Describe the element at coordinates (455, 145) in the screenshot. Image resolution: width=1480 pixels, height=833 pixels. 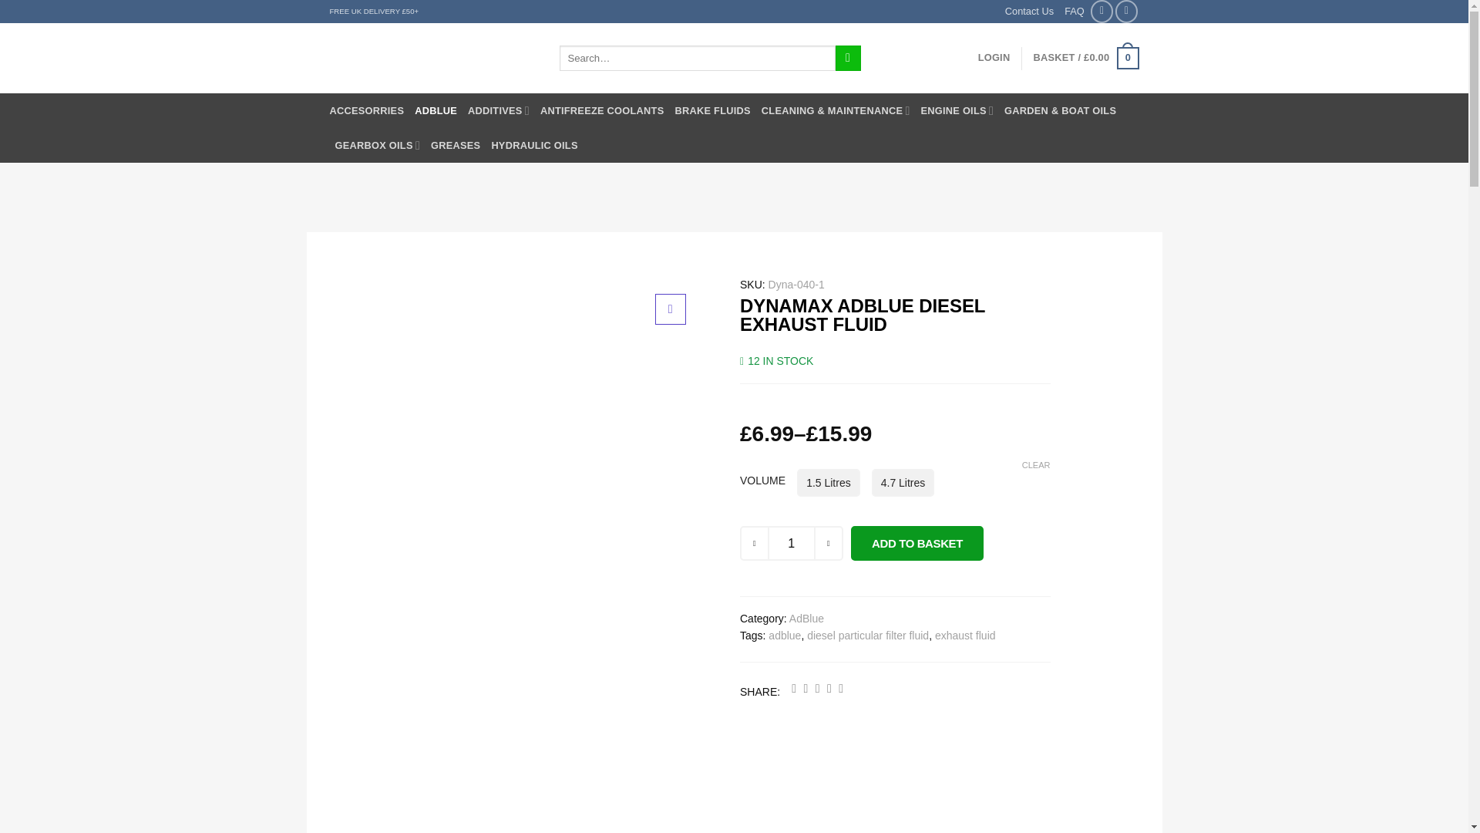
I see `GREASES` at that location.